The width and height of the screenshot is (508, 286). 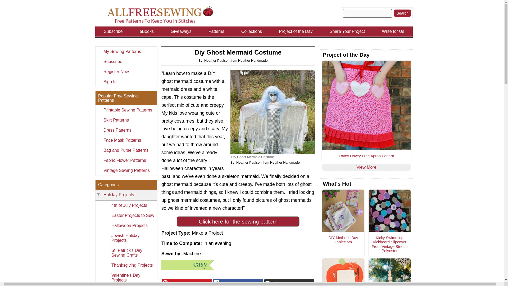 I want to click on Email, so click(x=289, y=283).